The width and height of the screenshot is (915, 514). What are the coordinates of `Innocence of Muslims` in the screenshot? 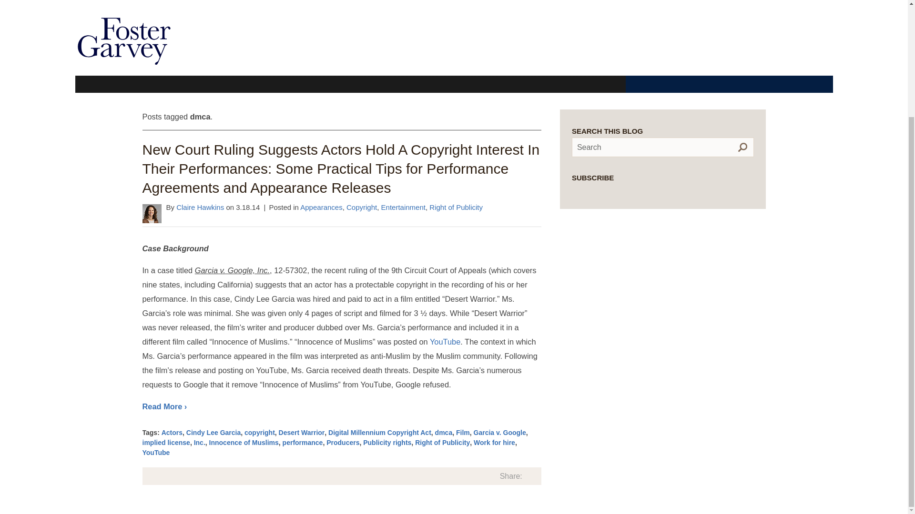 It's located at (244, 443).